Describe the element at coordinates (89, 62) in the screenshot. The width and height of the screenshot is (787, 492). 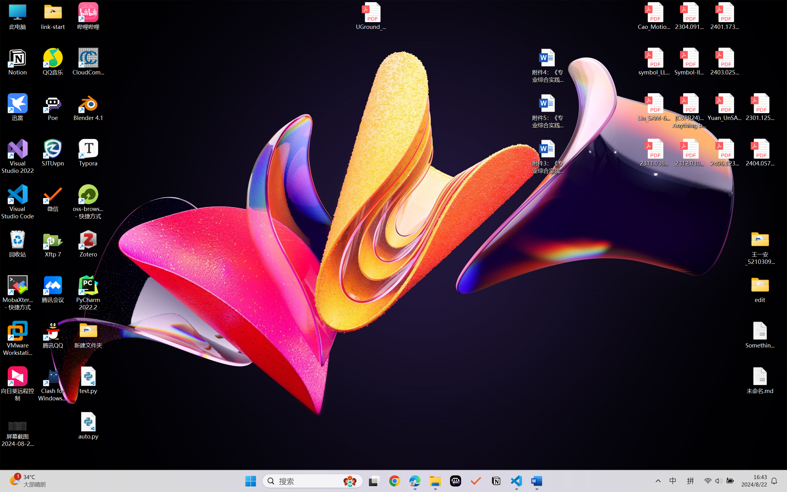
I see `CloudCompare` at that location.